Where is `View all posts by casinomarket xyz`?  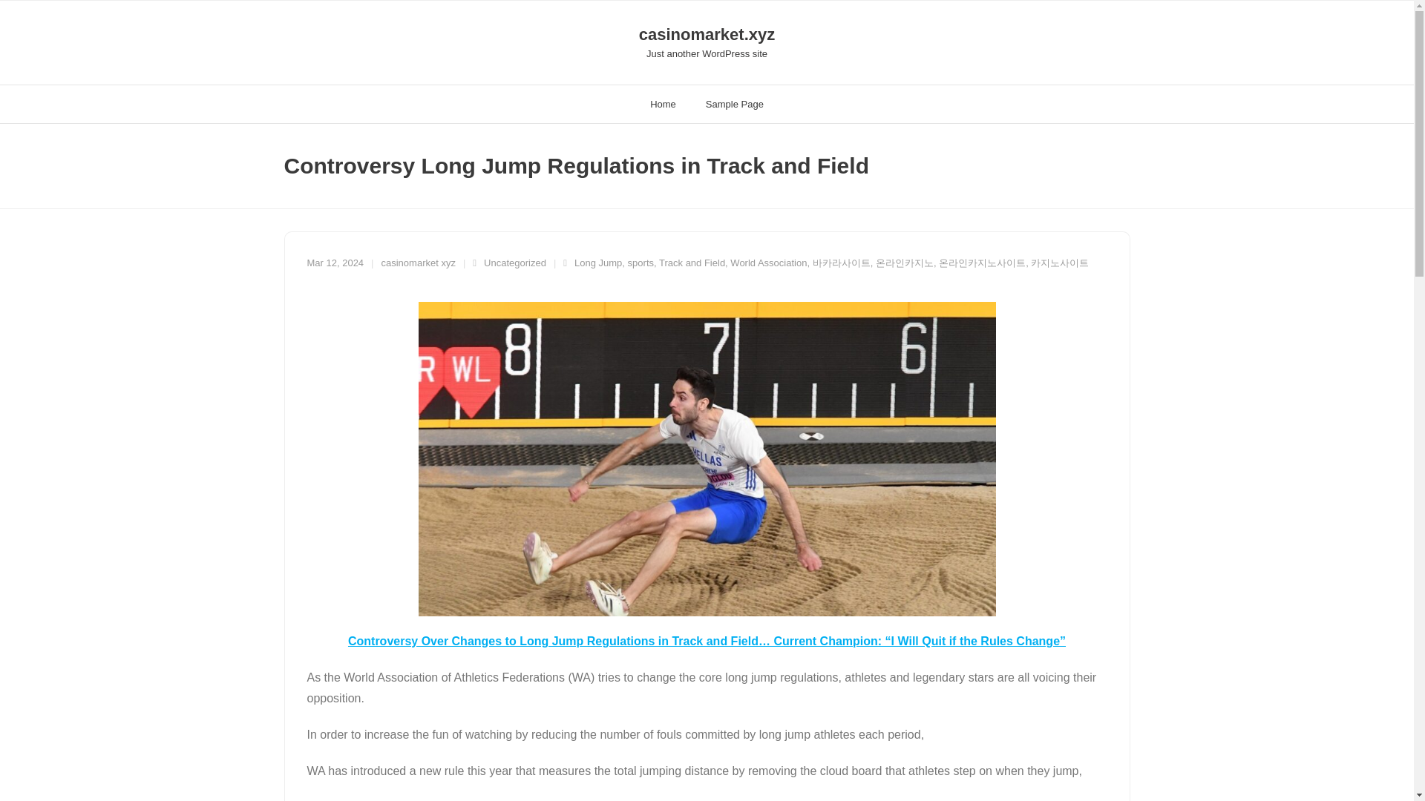 View all posts by casinomarket xyz is located at coordinates (419, 263).